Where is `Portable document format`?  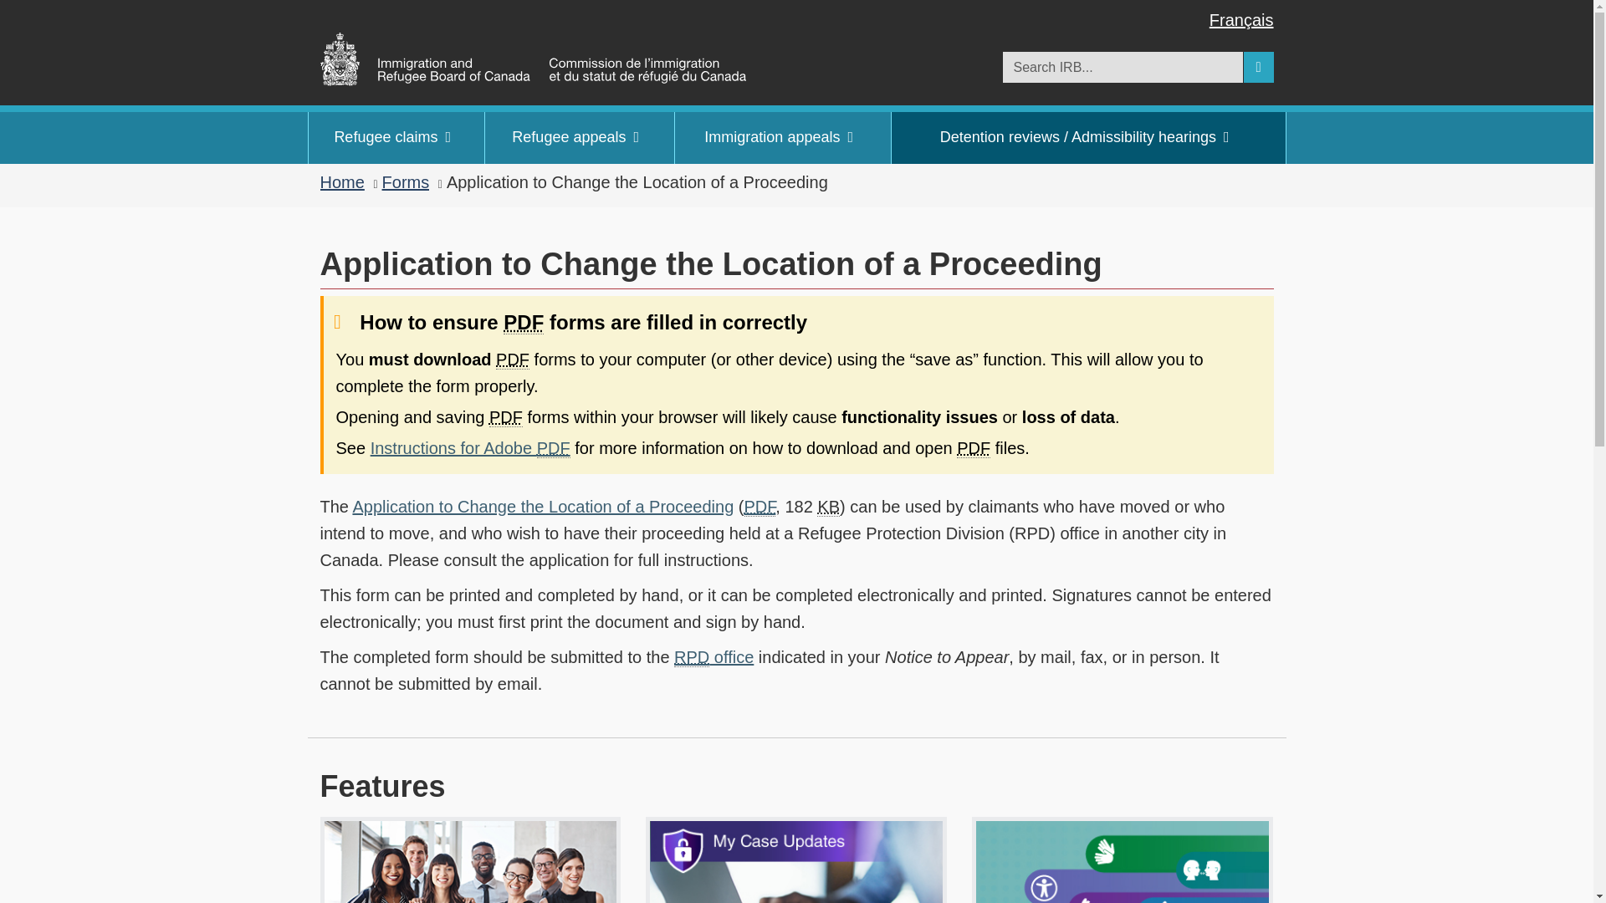
Portable document format is located at coordinates (513, 360).